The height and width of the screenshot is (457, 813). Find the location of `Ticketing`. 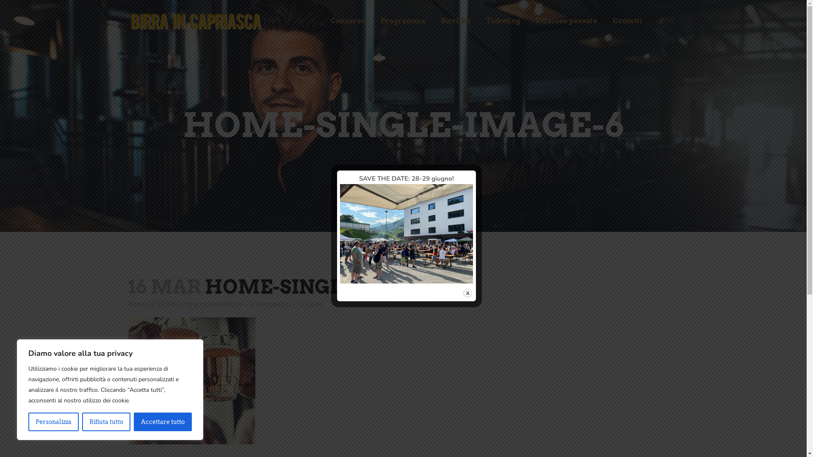

Ticketing is located at coordinates (503, 21).